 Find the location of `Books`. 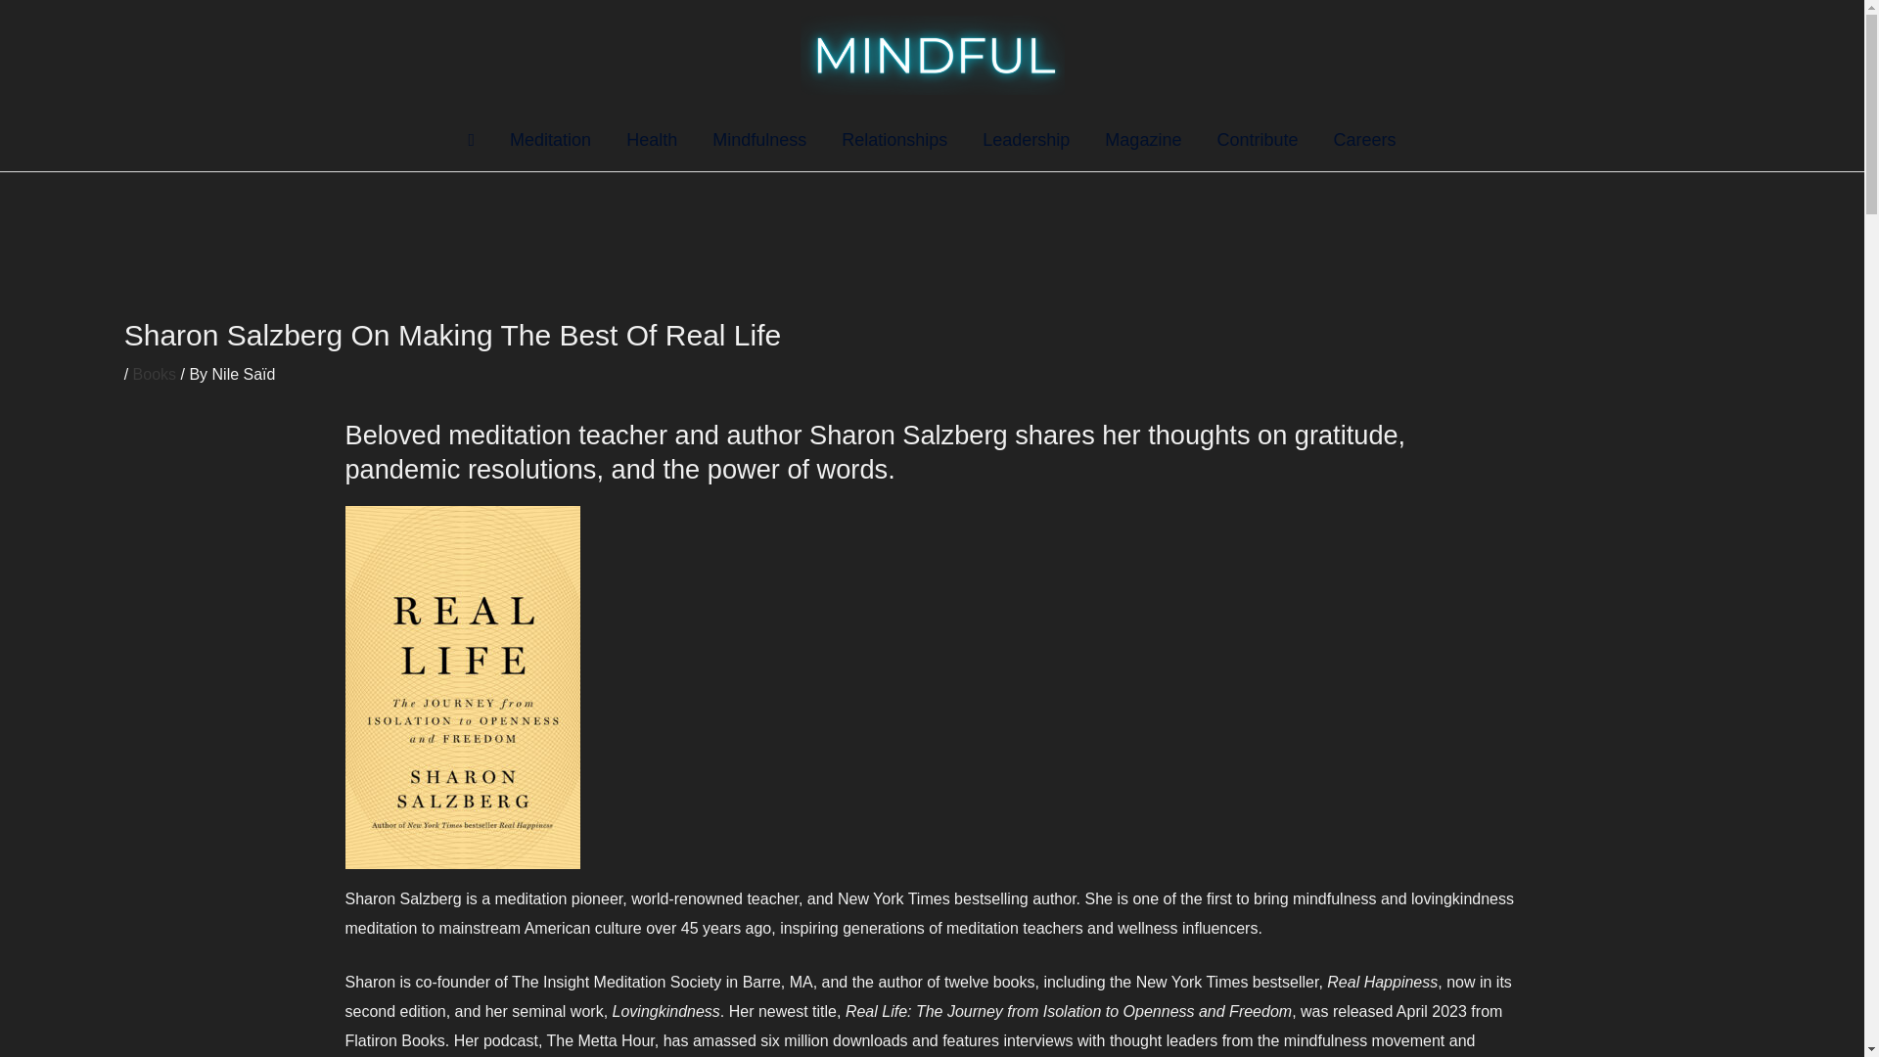

Books is located at coordinates (155, 374).